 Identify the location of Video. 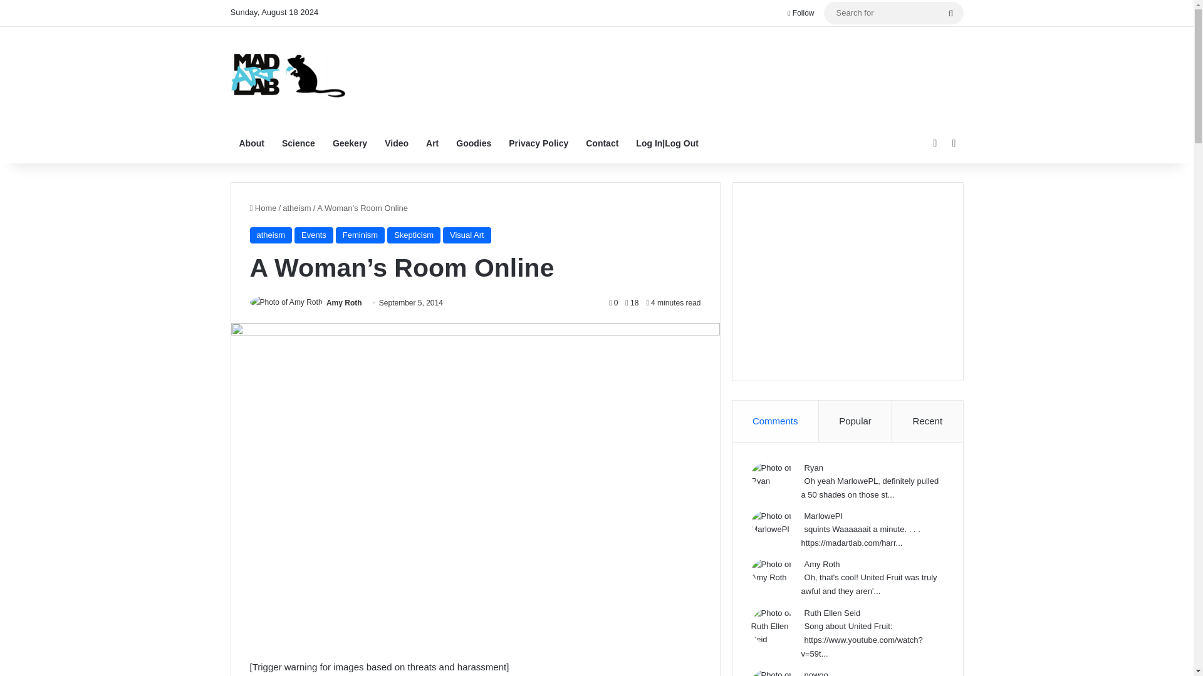
(396, 143).